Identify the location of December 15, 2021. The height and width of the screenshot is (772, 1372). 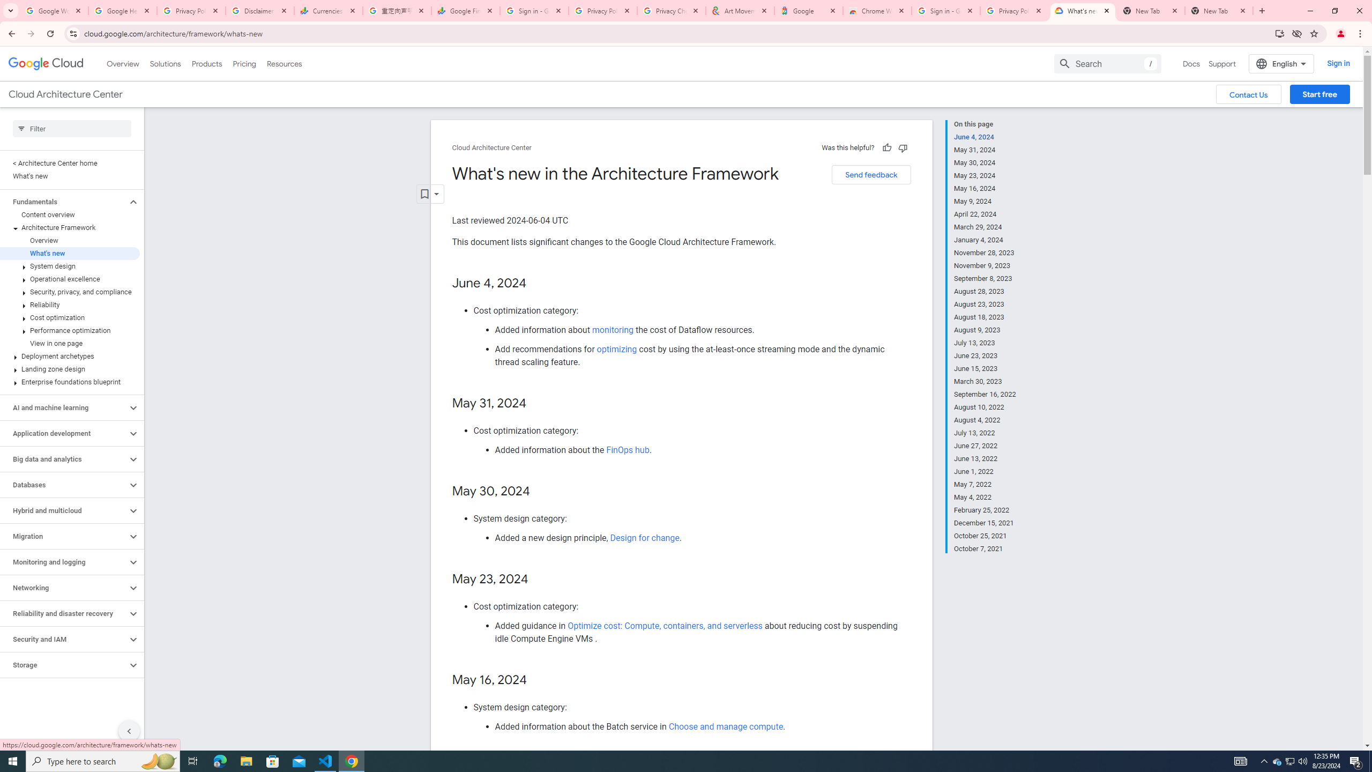
(985, 523).